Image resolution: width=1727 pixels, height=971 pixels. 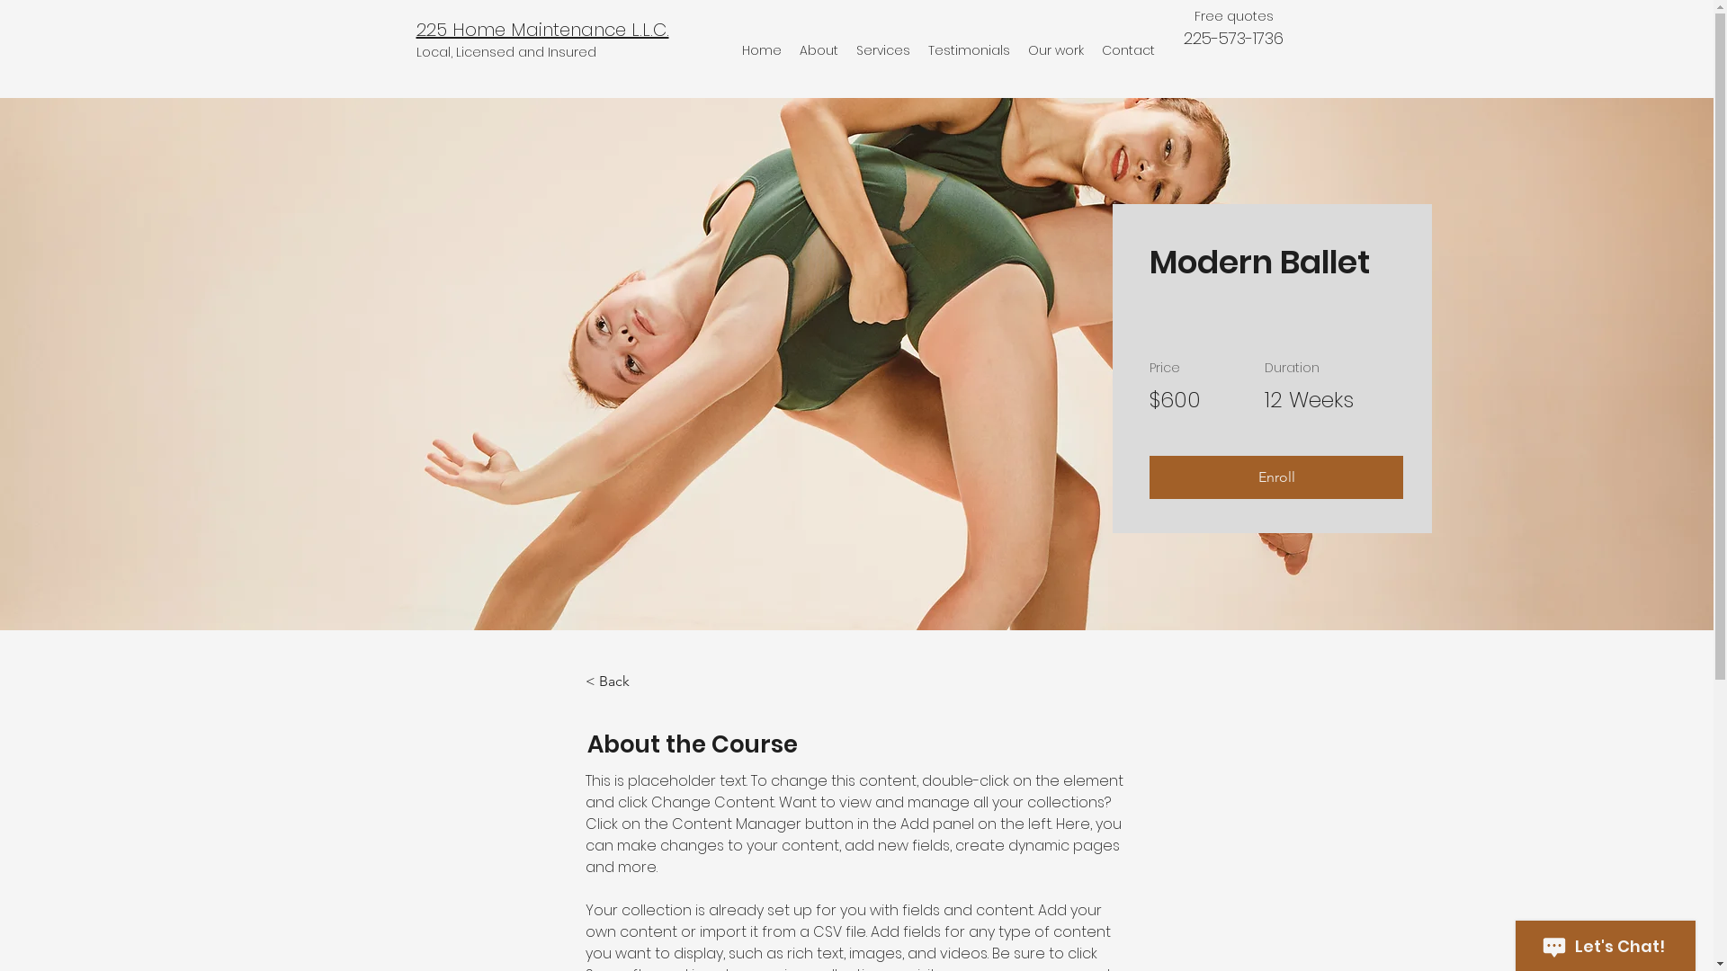 What do you see at coordinates (761, 50) in the screenshot?
I see `Home` at bounding box center [761, 50].